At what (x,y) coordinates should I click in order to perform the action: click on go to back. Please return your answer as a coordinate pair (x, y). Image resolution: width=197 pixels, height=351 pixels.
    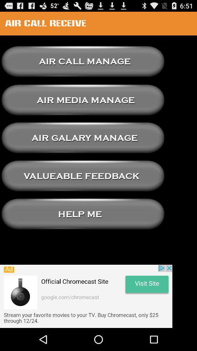
    Looking at the image, I should click on (83, 138).